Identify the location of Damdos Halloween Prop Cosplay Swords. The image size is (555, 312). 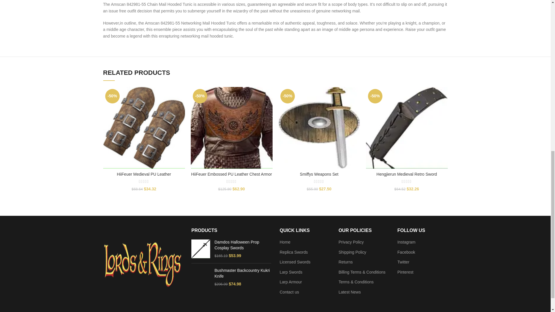
(243, 245).